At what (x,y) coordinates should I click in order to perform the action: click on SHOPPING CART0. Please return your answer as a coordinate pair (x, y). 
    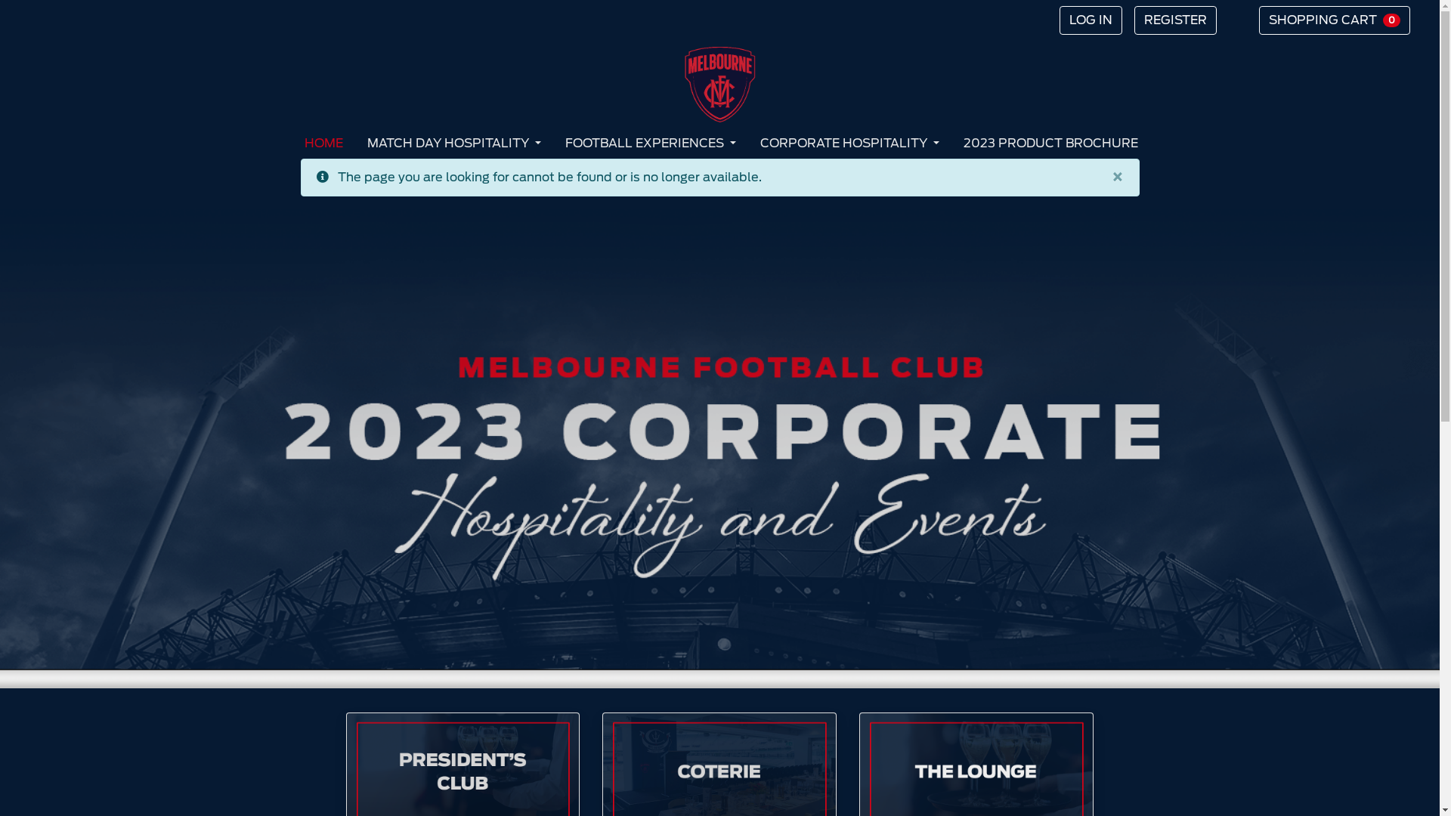
    Looking at the image, I should click on (1335, 20).